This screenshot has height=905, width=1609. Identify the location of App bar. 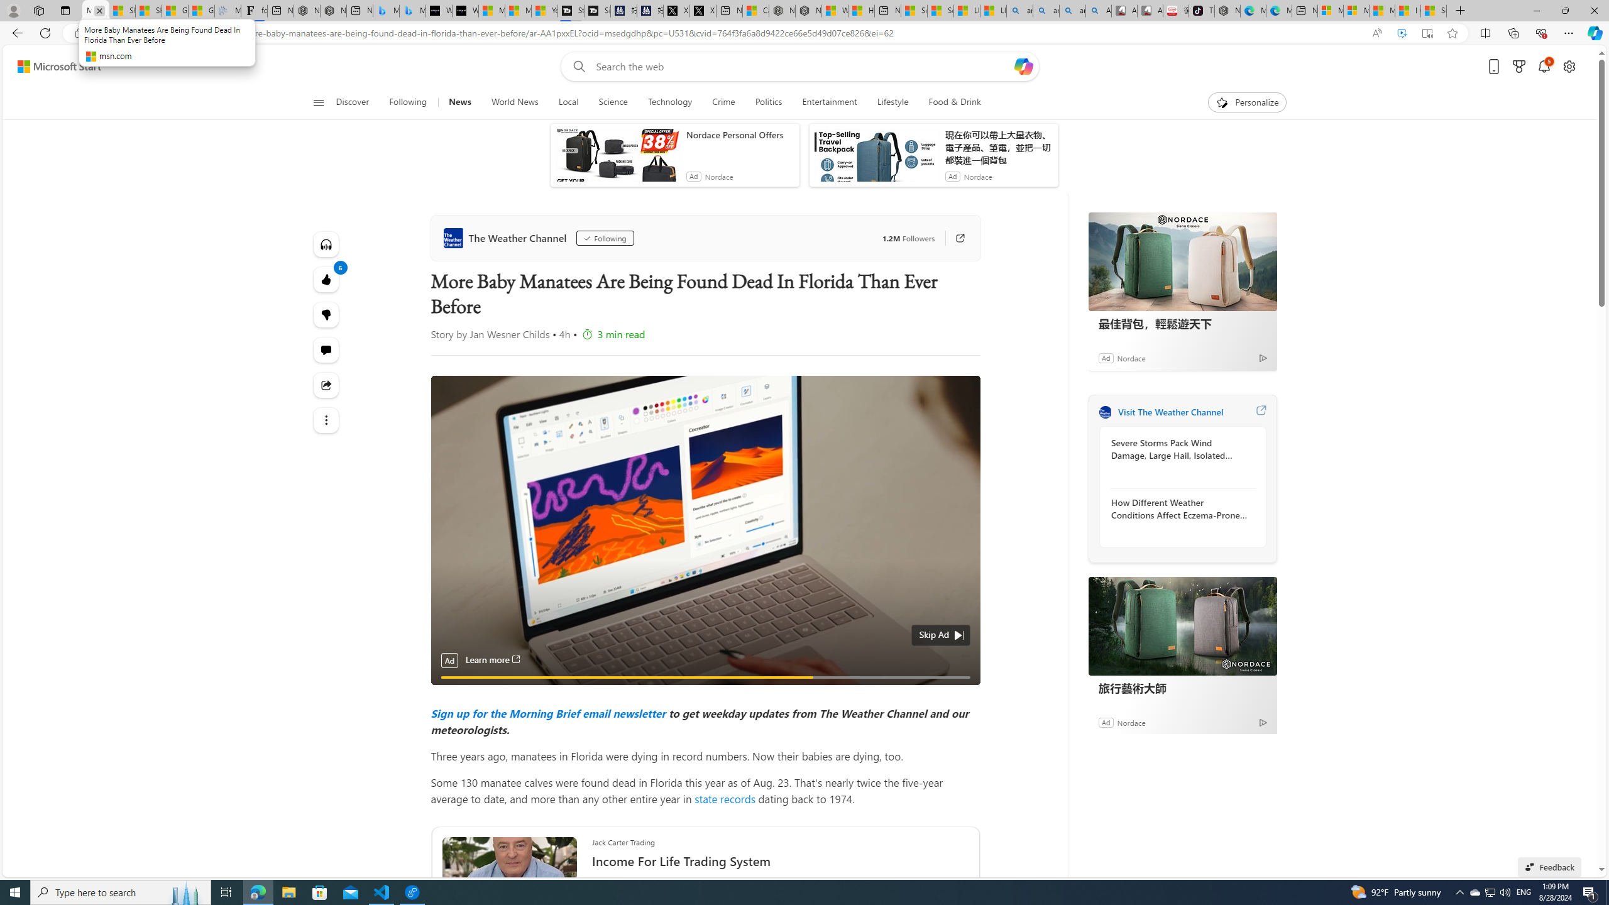
(804, 33).